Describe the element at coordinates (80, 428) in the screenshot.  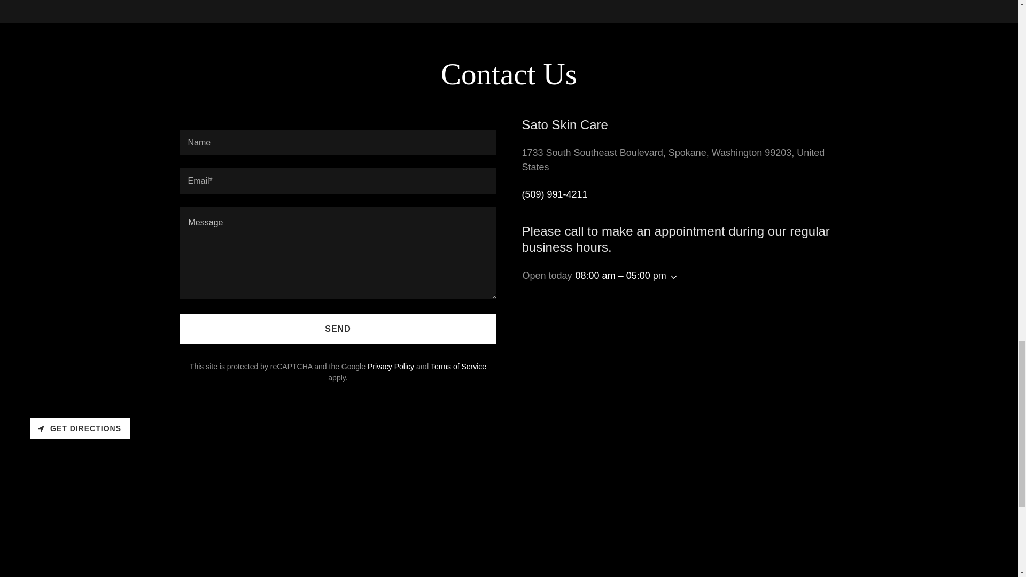
I see `GET DIRECTIONS` at that location.